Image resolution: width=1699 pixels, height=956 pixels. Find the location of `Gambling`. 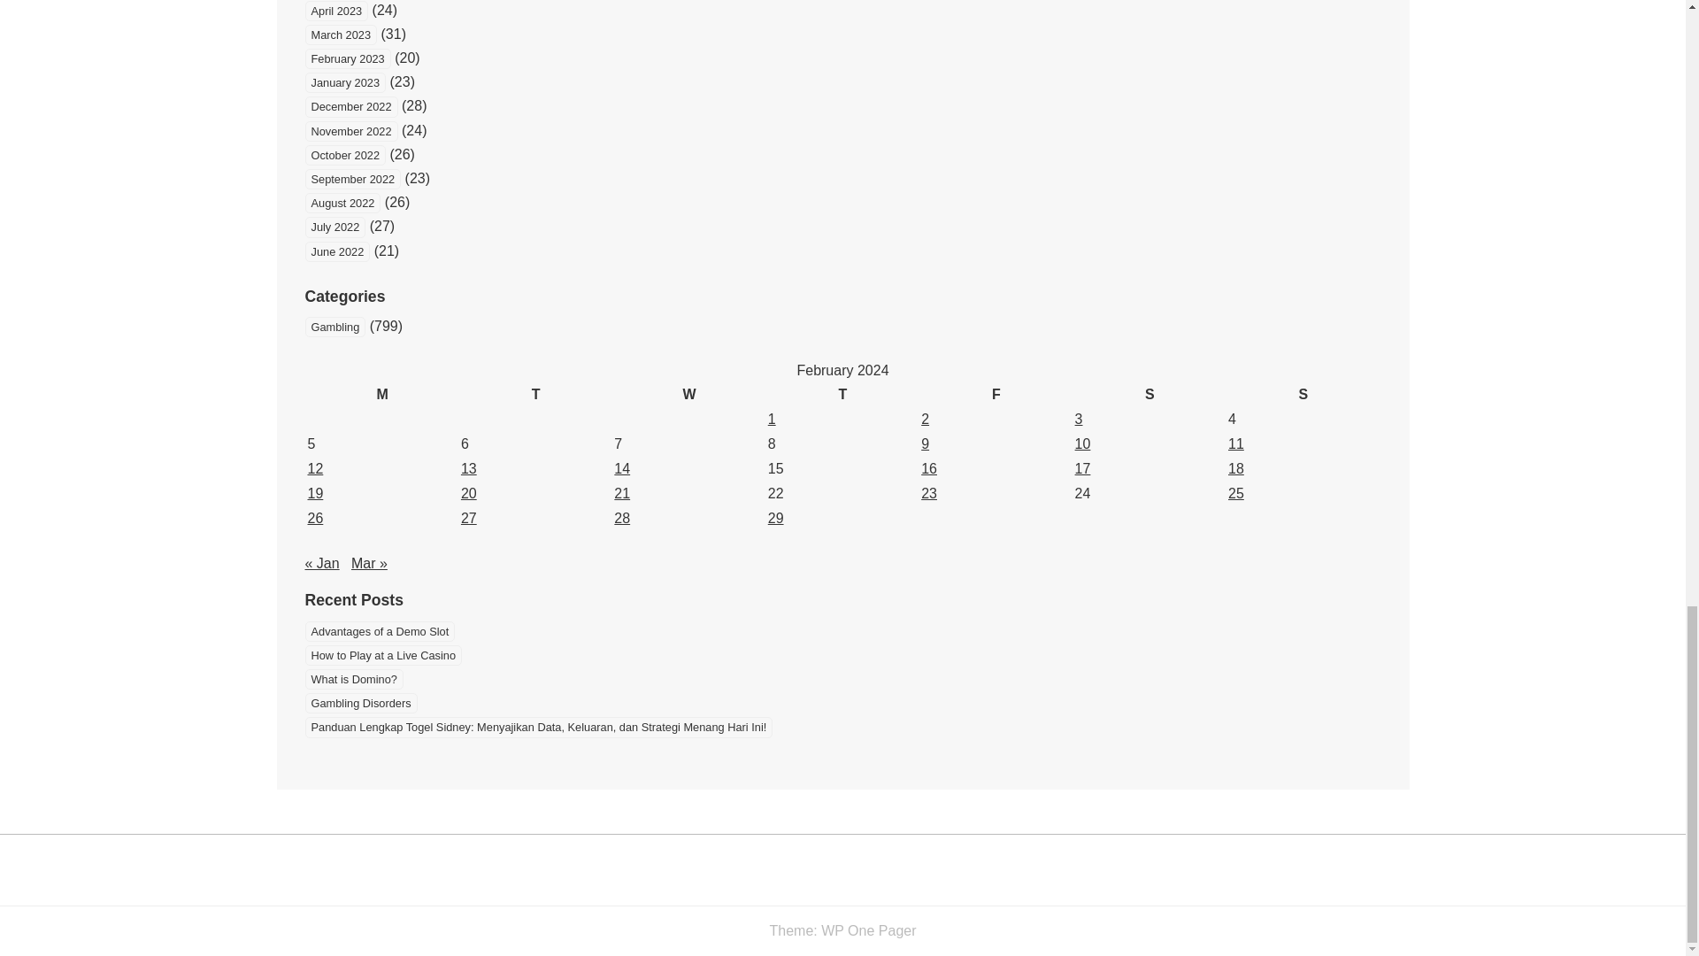

Gambling is located at coordinates (334, 327).